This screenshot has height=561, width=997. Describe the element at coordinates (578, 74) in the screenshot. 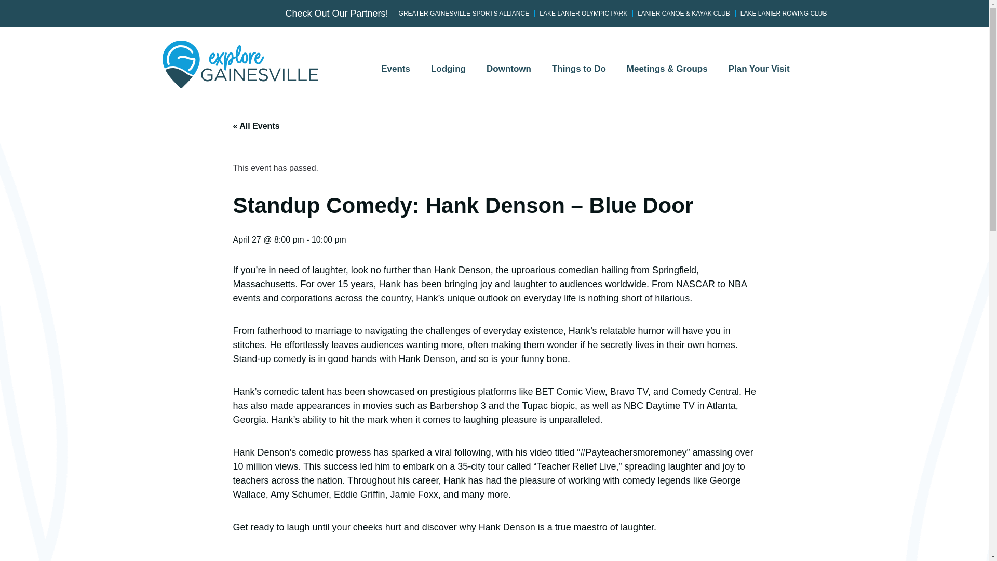

I see `Things to Do` at that location.